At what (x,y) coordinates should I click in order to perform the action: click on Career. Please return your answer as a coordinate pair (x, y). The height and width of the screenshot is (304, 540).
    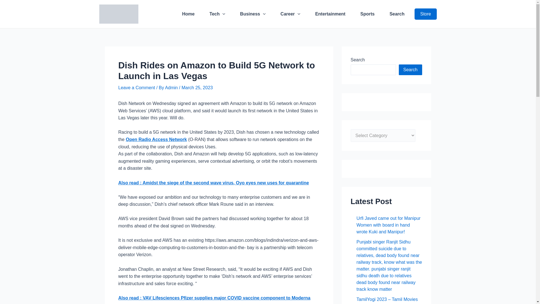
    Looking at the image, I should click on (290, 14).